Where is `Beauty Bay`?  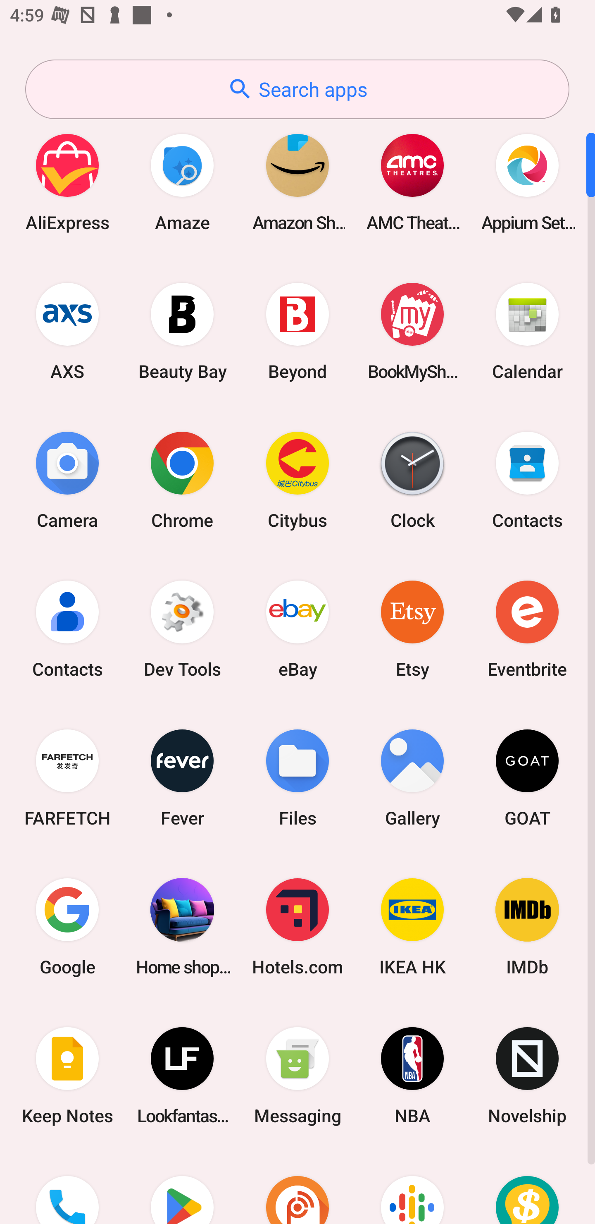
Beauty Bay is located at coordinates (182, 331).